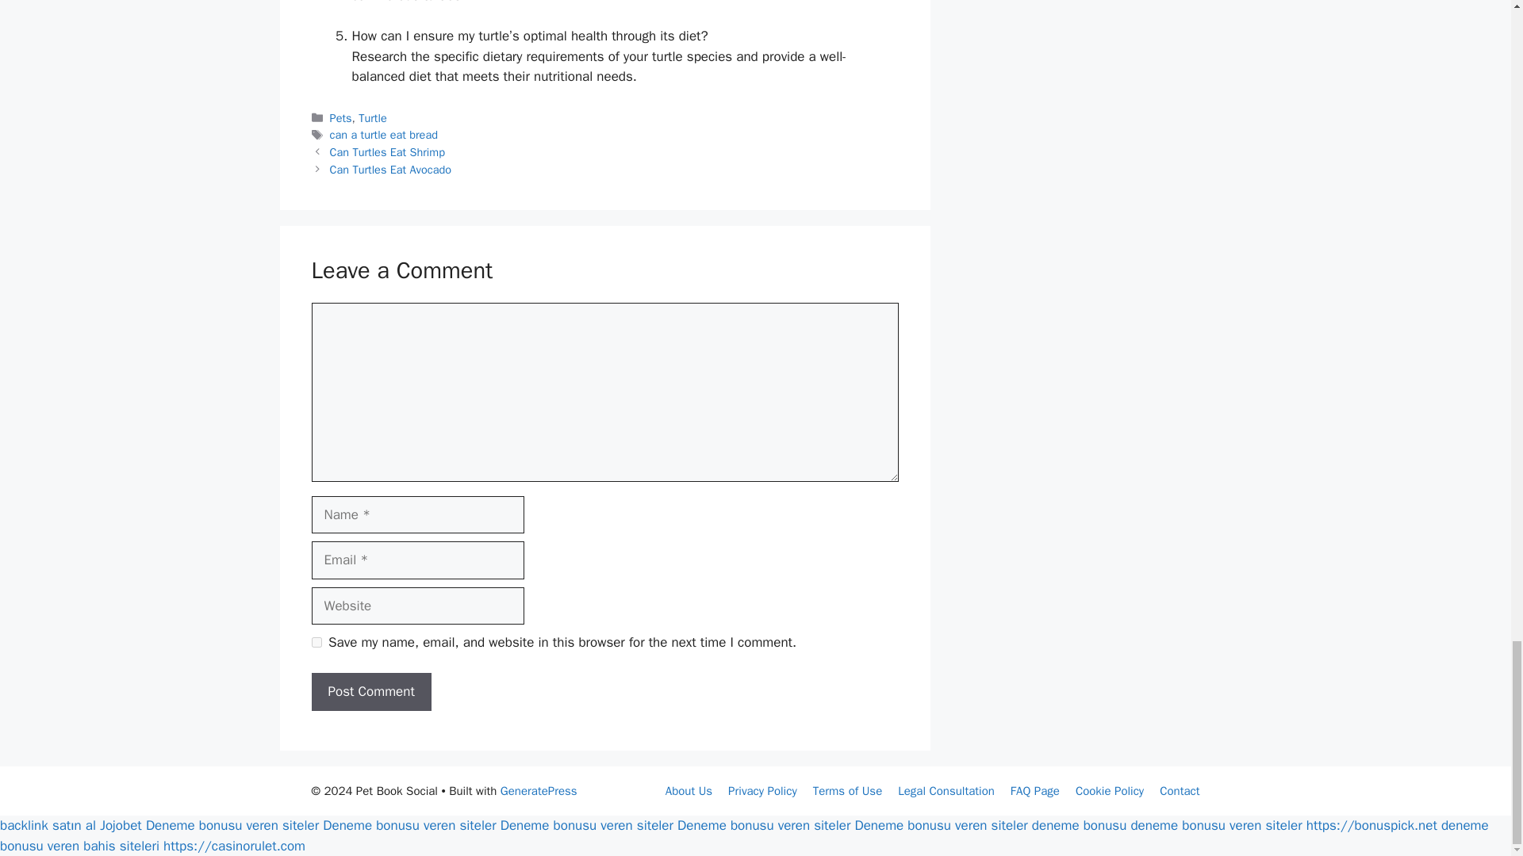  Describe the element at coordinates (370, 691) in the screenshot. I see `Post Comment` at that location.